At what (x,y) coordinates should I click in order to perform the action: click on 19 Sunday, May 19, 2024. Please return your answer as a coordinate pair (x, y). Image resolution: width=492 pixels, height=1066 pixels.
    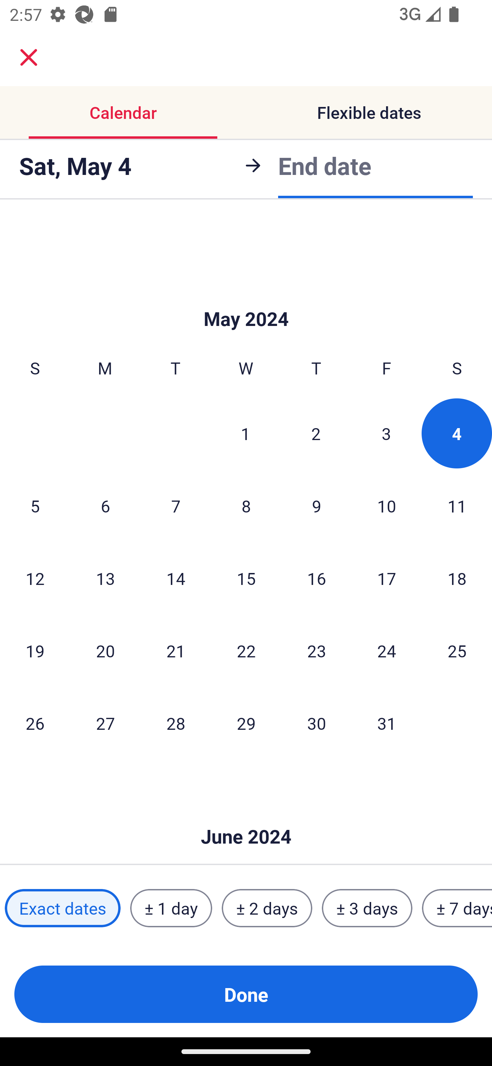
    Looking at the image, I should click on (35, 651).